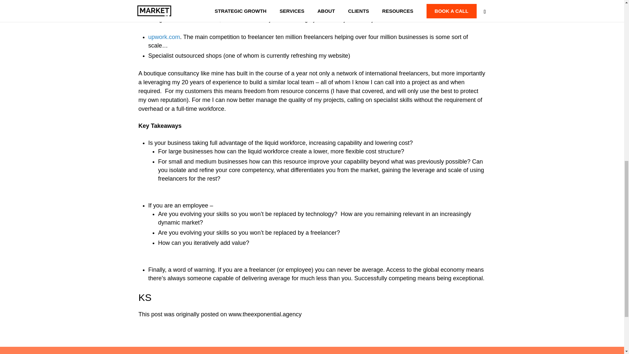 This screenshot has height=354, width=629. I want to click on BLOG, so click(347, 353).